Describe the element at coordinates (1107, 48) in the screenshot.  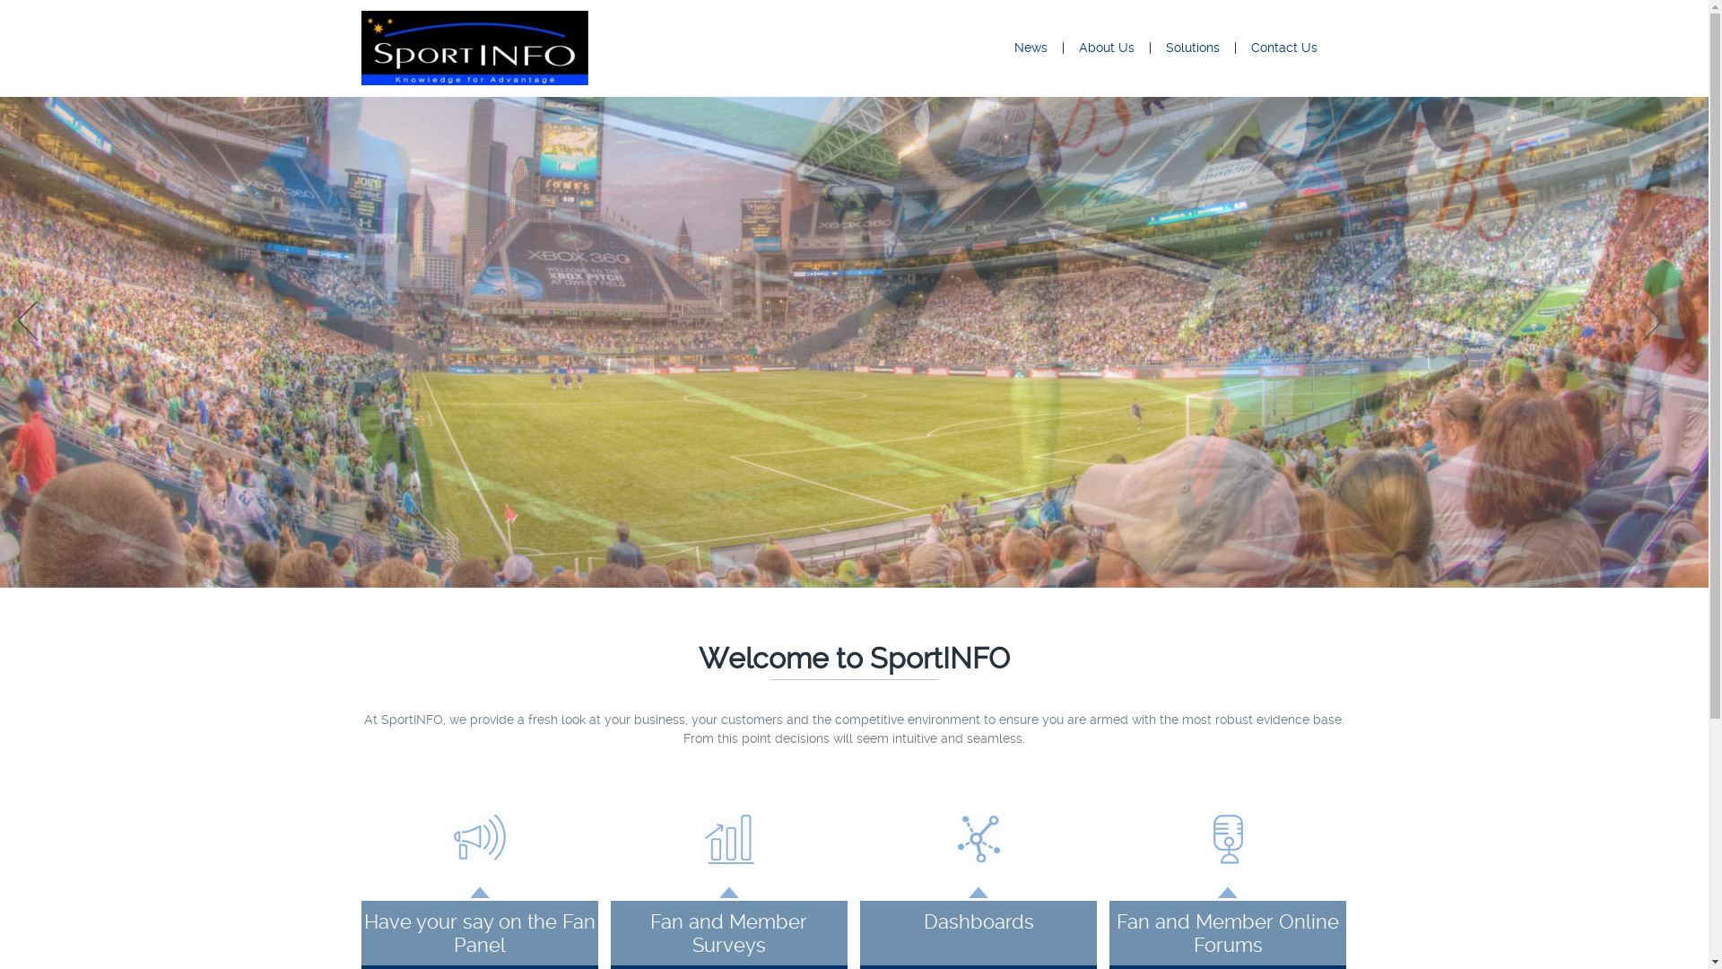
I see `About Us` at that location.